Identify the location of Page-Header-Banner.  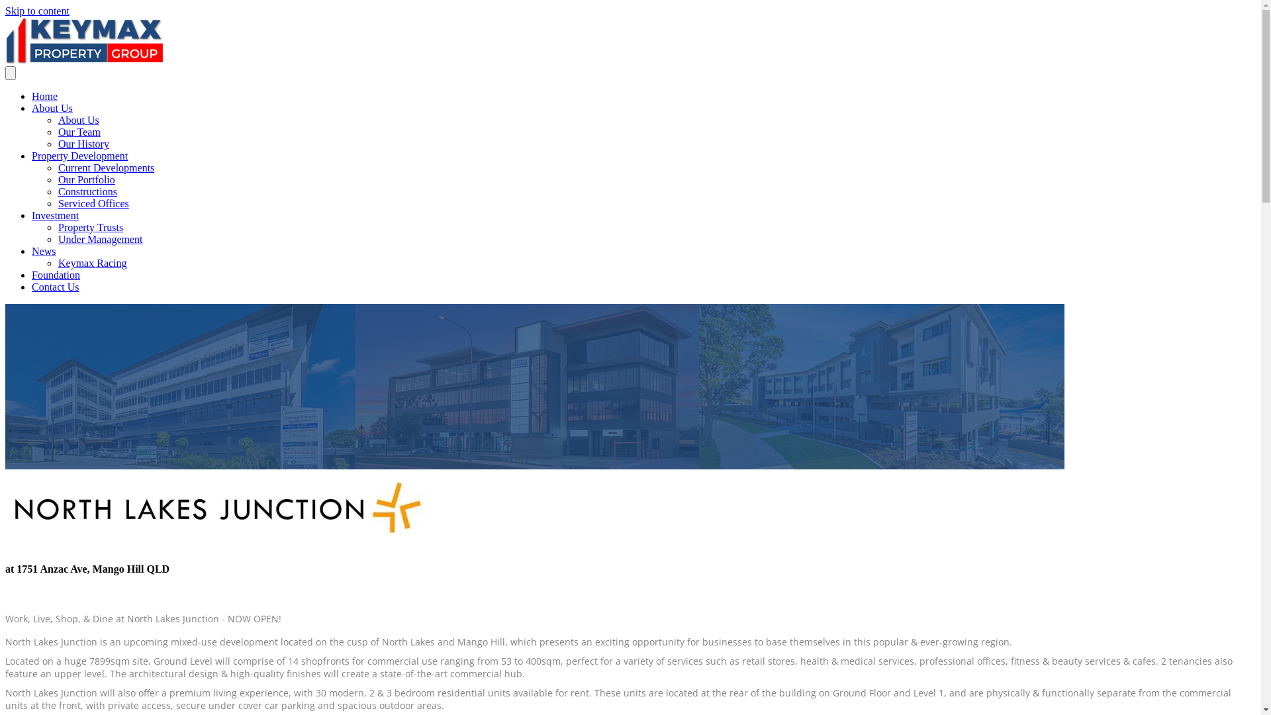
(535, 387).